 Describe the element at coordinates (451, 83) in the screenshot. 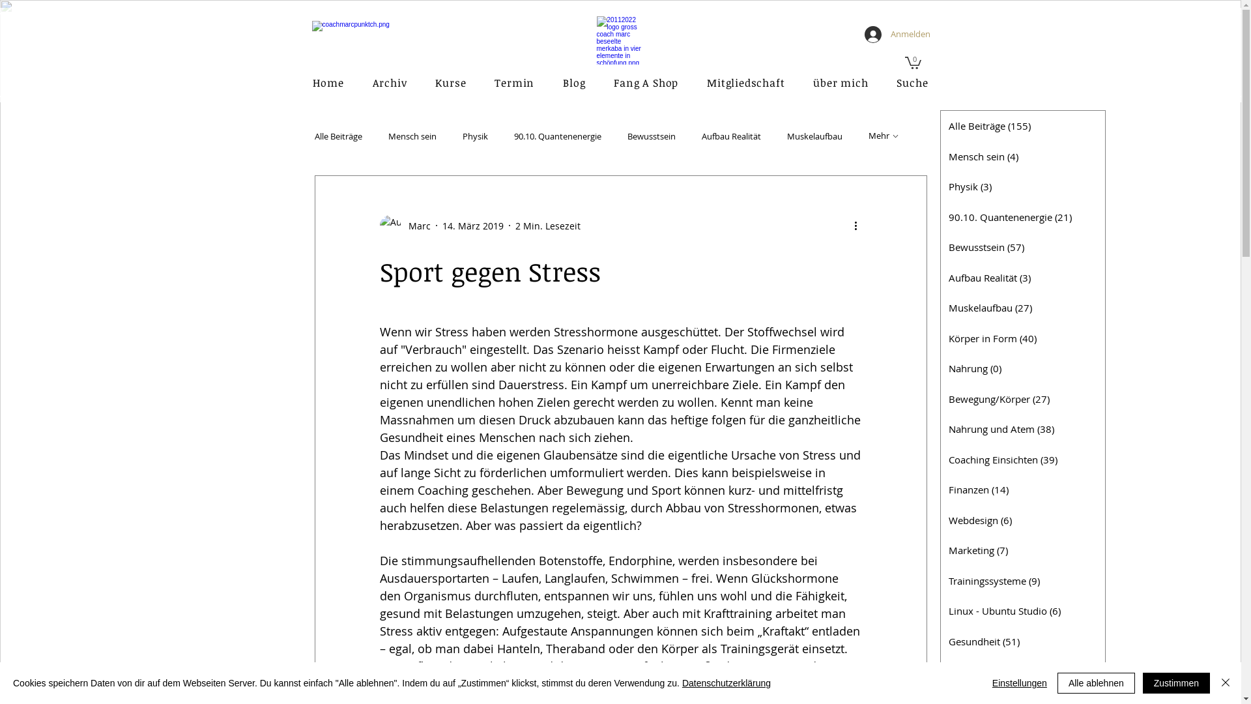

I see `Kurse` at that location.